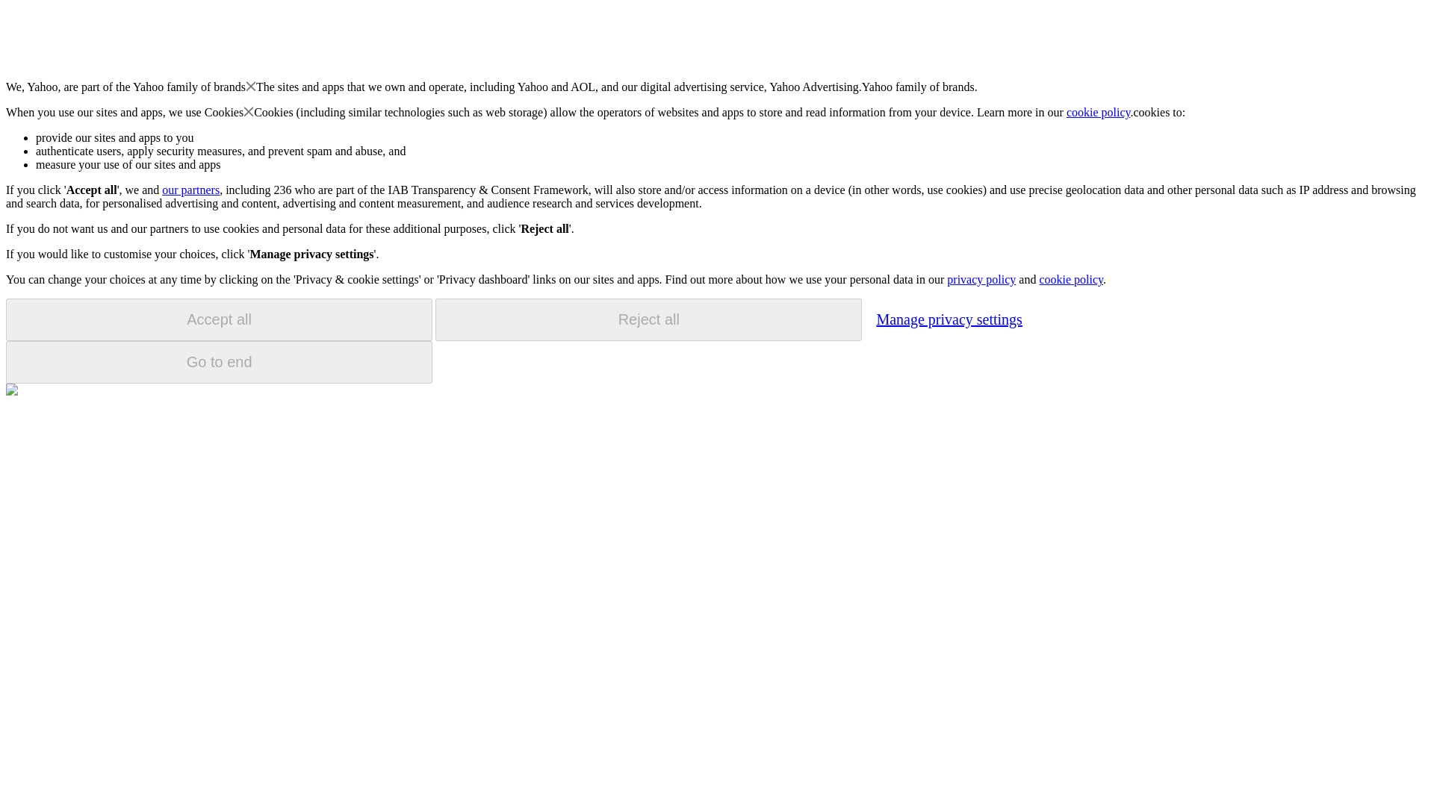 The image size is (1434, 806). I want to click on Go to end, so click(219, 362).